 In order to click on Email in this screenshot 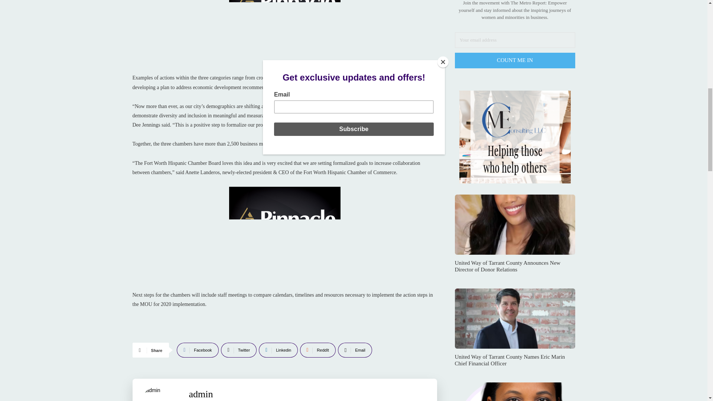, I will do `click(355, 350)`.